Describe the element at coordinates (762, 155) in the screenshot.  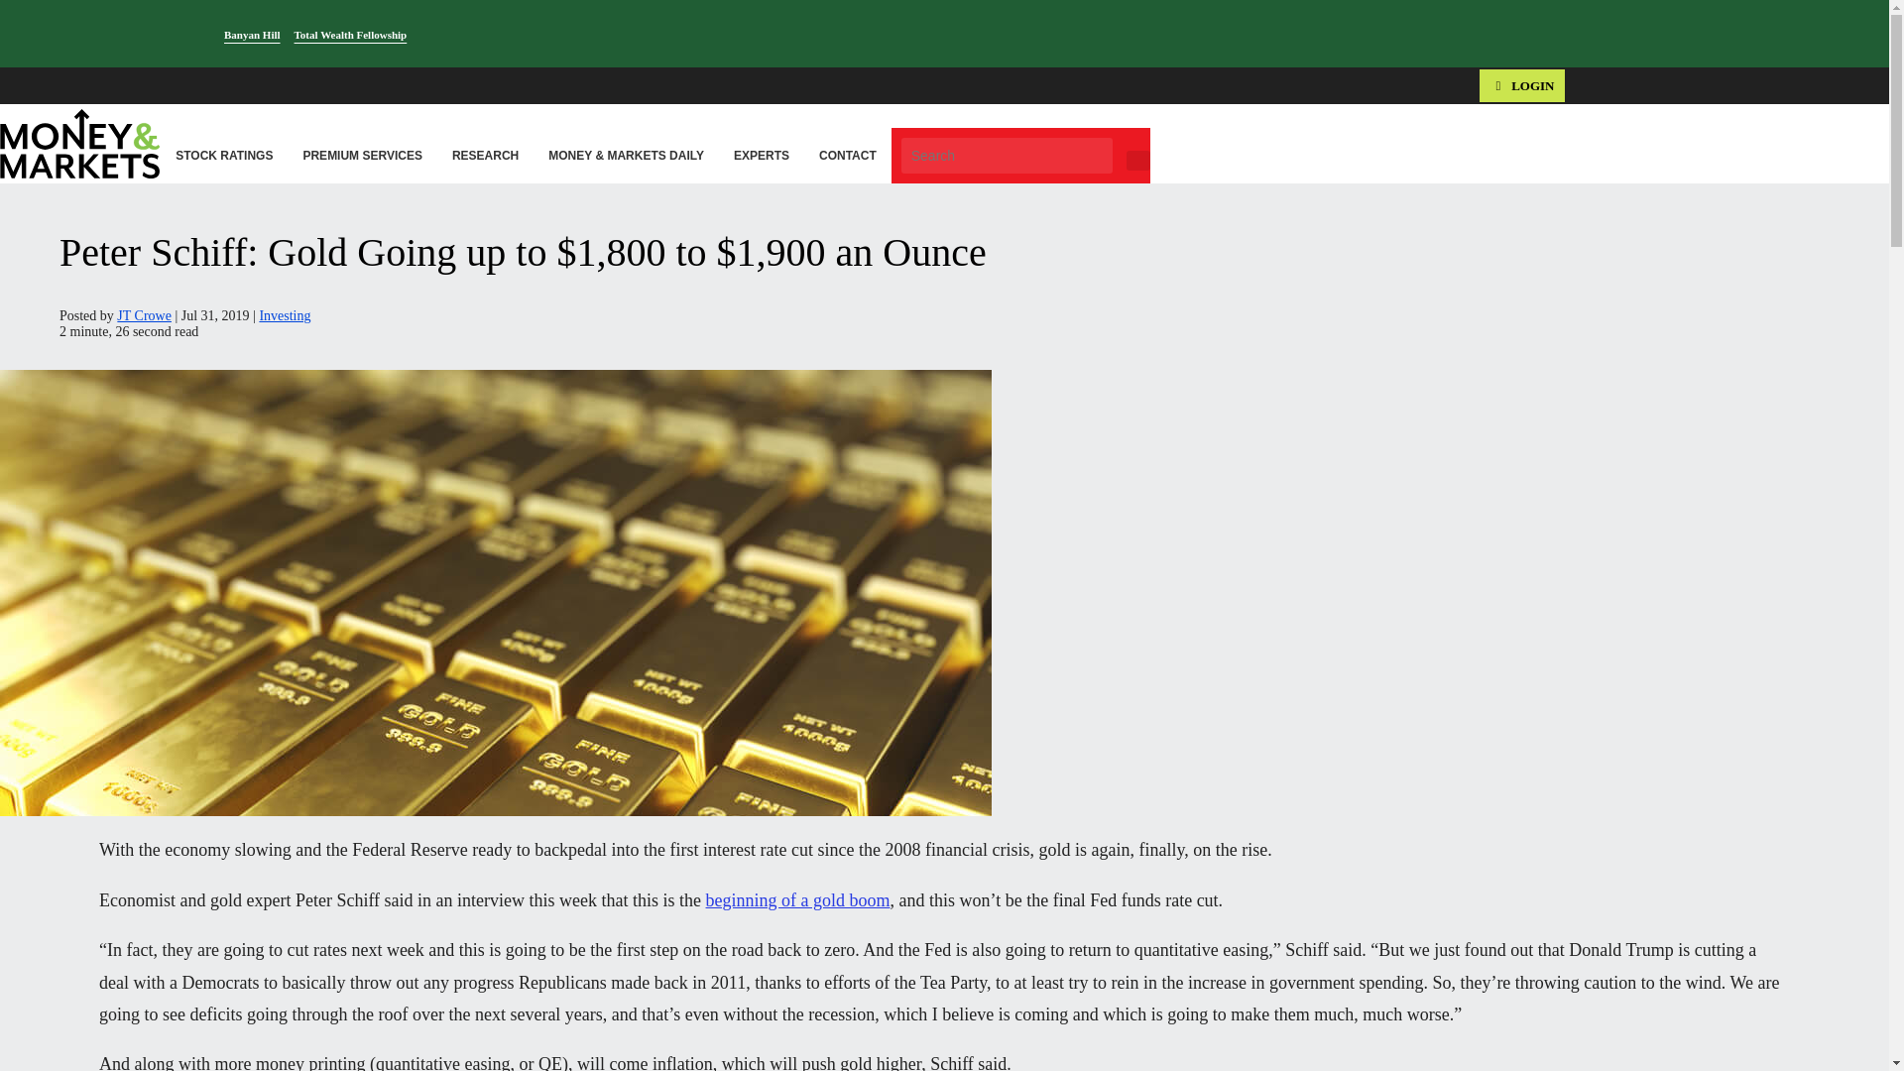
I see `EXPERTS` at that location.